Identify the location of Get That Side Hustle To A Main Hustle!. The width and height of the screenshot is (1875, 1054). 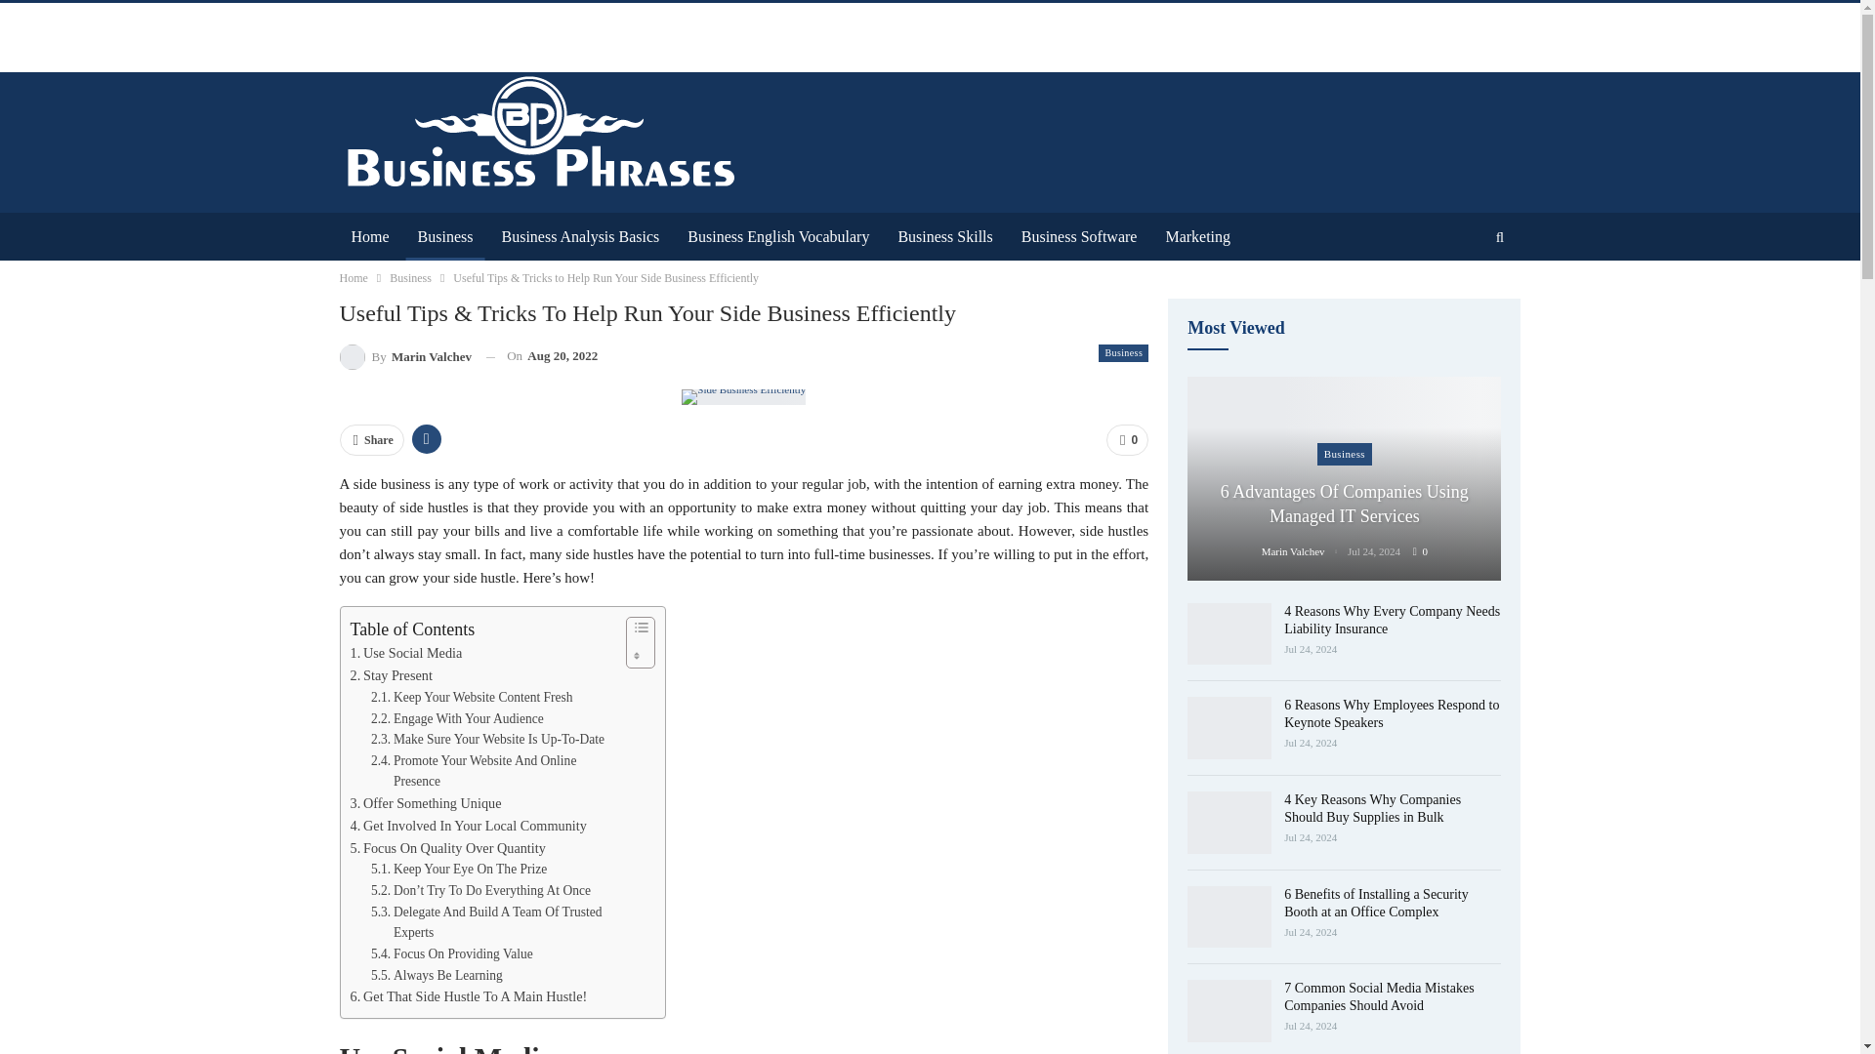
(467, 995).